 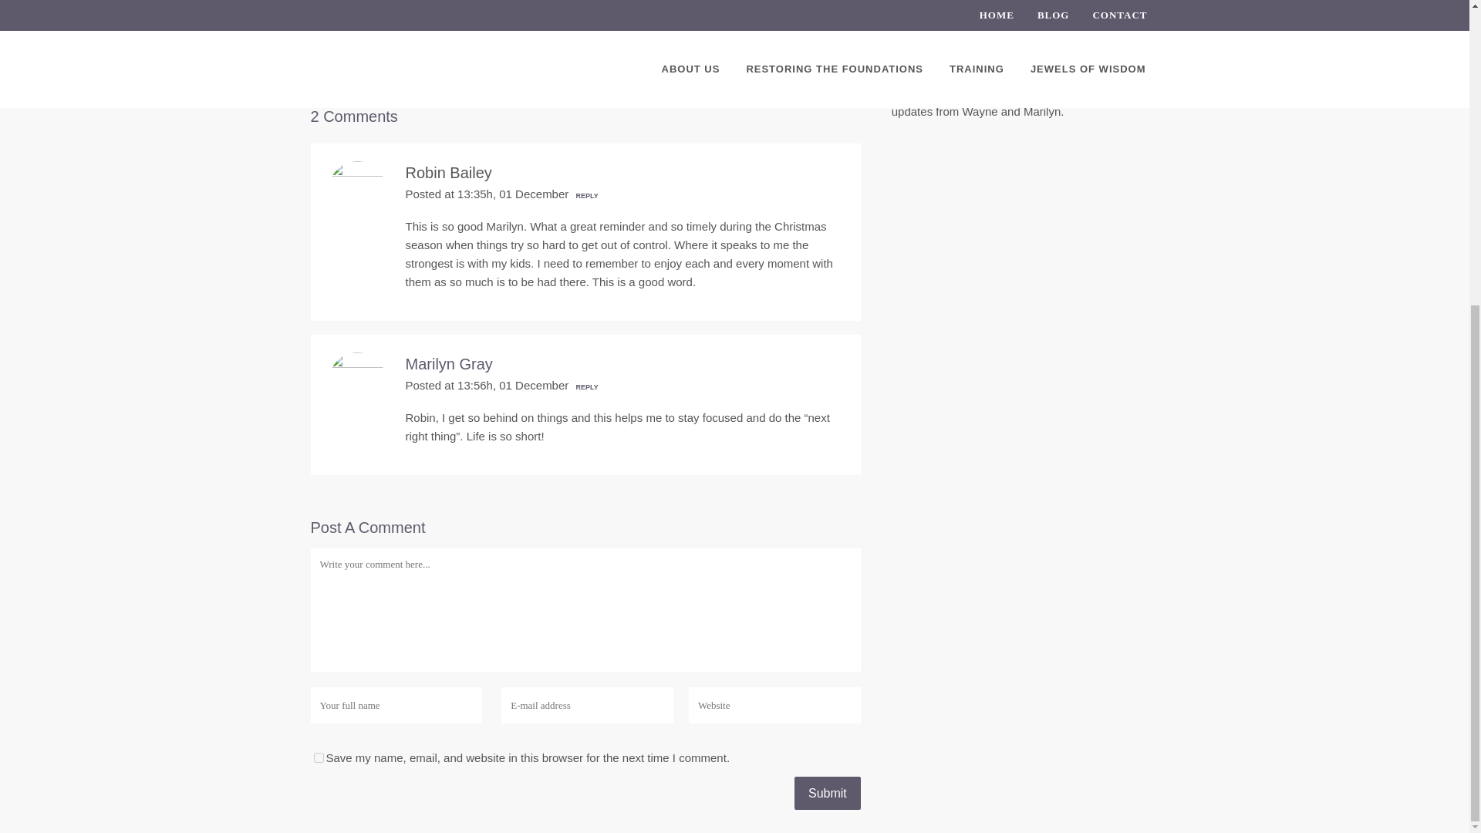 What do you see at coordinates (585, 196) in the screenshot?
I see `REPLY` at bounding box center [585, 196].